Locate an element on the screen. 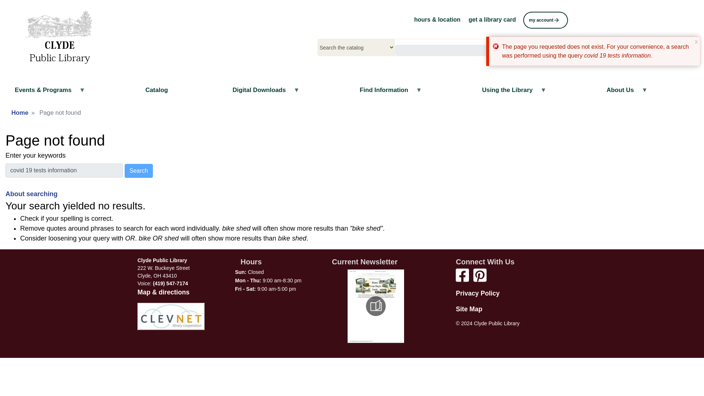  get a library card is located at coordinates (492, 19).